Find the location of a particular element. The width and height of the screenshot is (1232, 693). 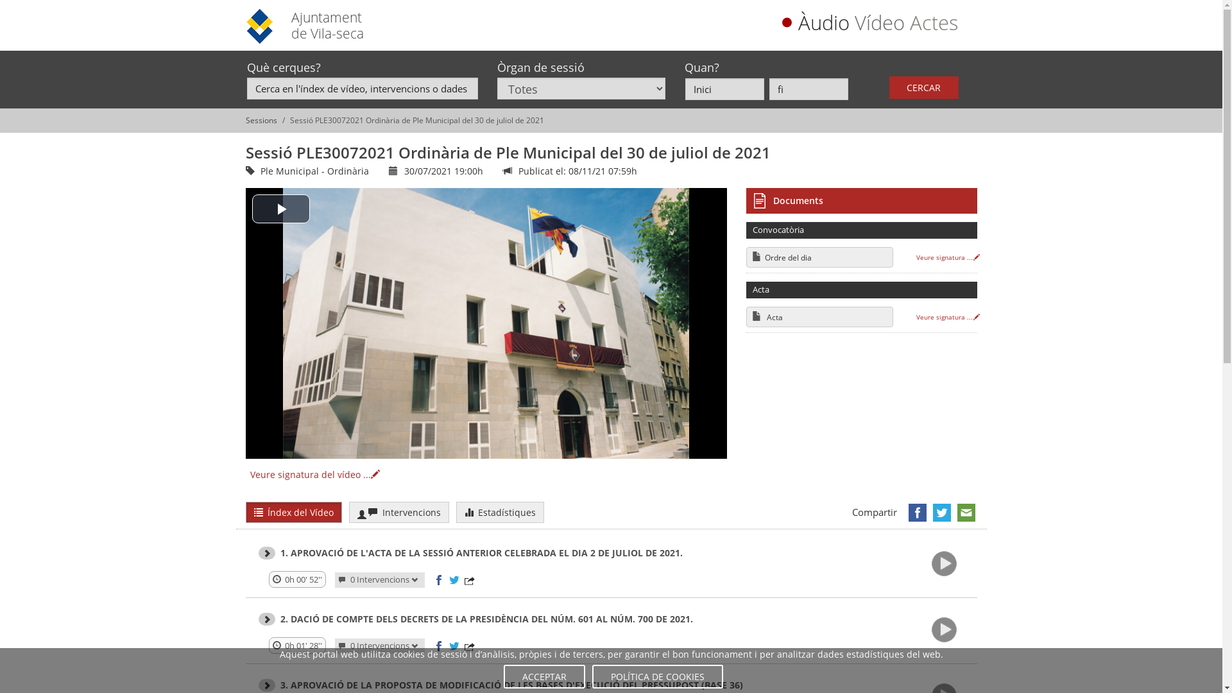

Twitter is located at coordinates (454, 580).